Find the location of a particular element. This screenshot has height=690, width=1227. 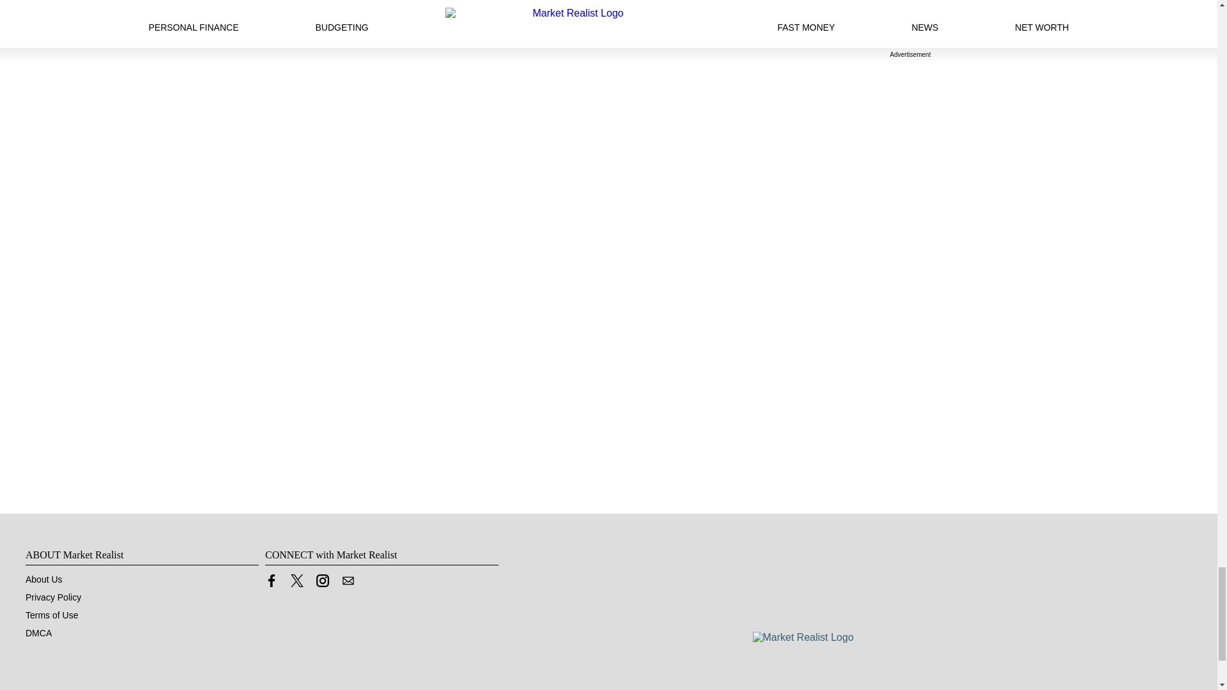

Privacy Policy is located at coordinates (53, 597).